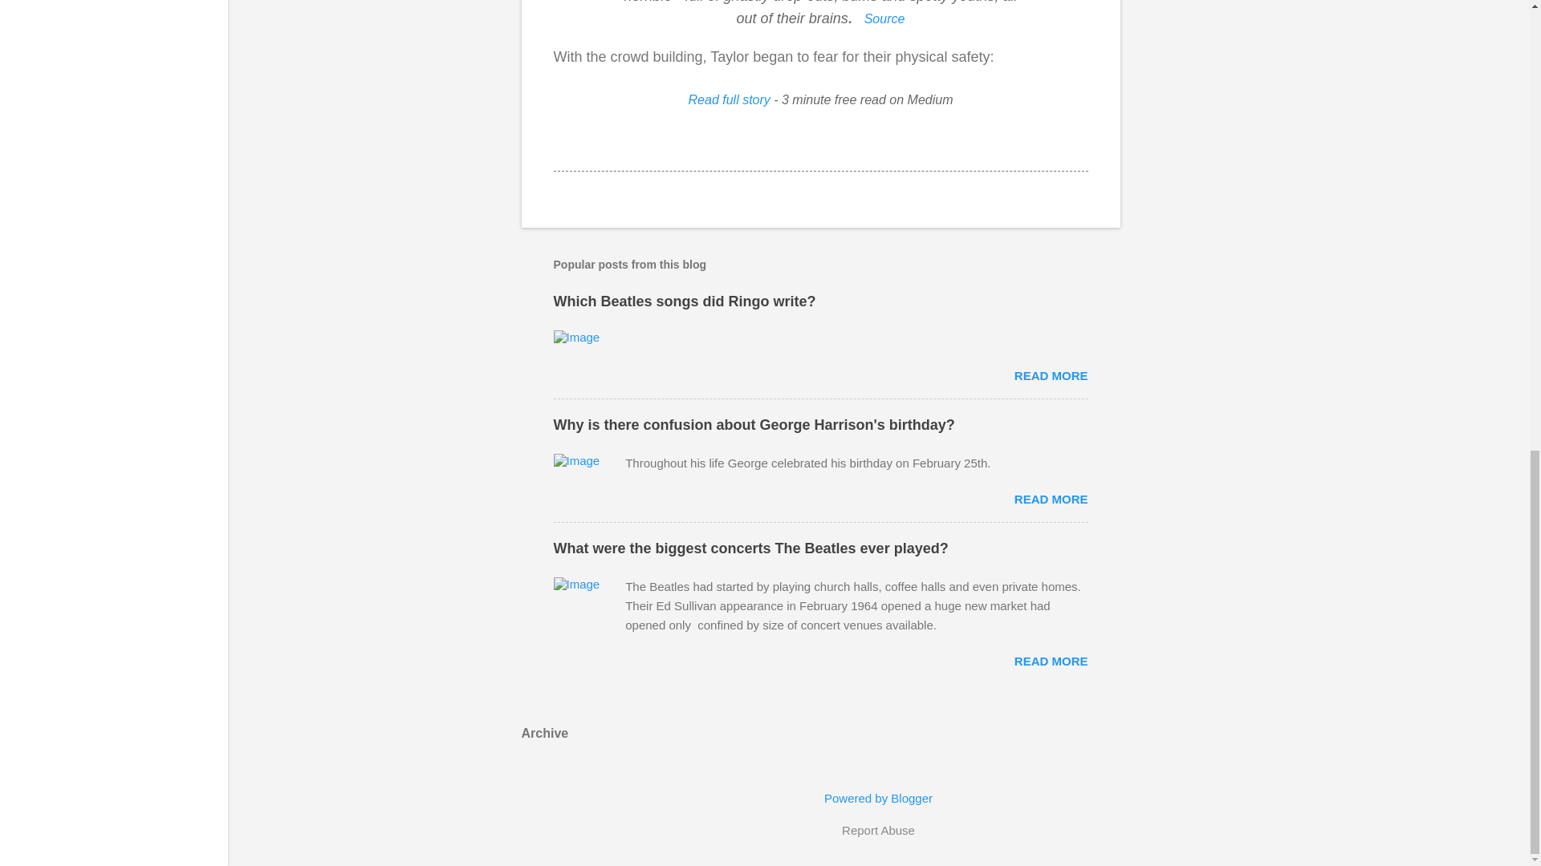  What do you see at coordinates (1051, 375) in the screenshot?
I see `Which Beatles songs did Ringo write?` at bounding box center [1051, 375].